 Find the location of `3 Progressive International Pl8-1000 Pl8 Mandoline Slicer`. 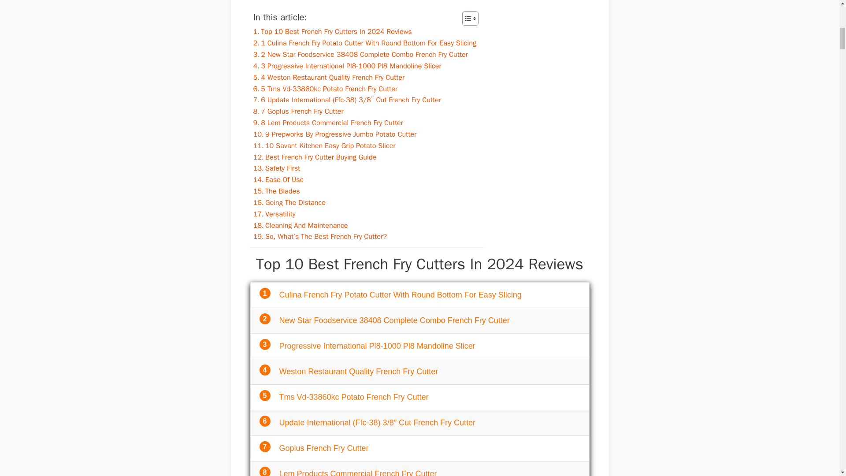

3 Progressive International Pl8-1000 Pl8 Mandoline Slicer is located at coordinates (347, 66).